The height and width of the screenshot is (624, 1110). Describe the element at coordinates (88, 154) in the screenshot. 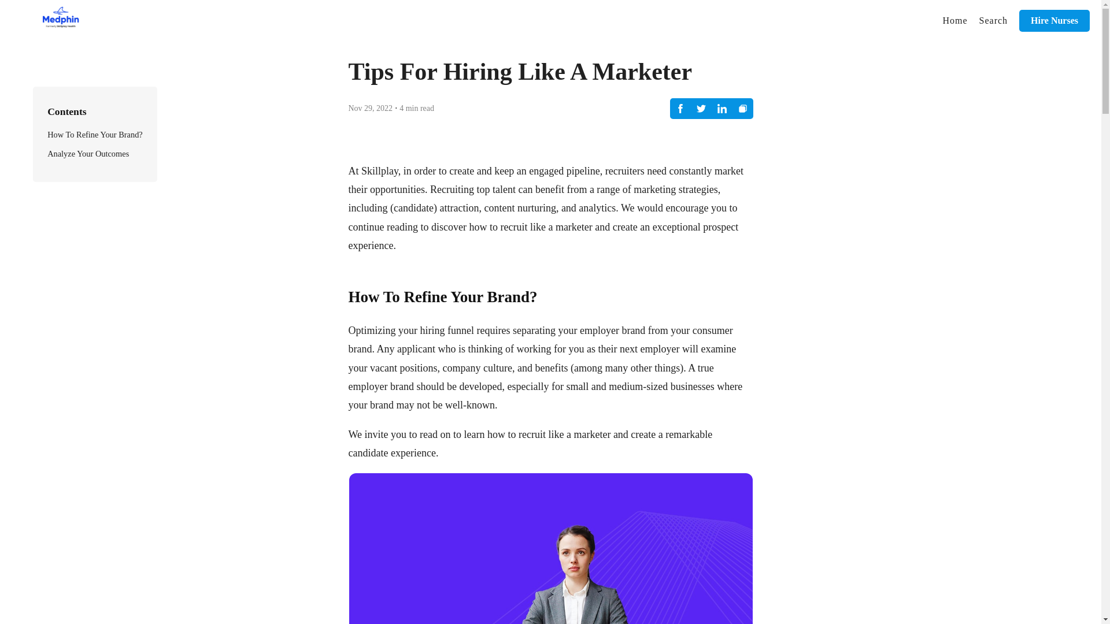

I see `Analyze Your Outcomes` at that location.